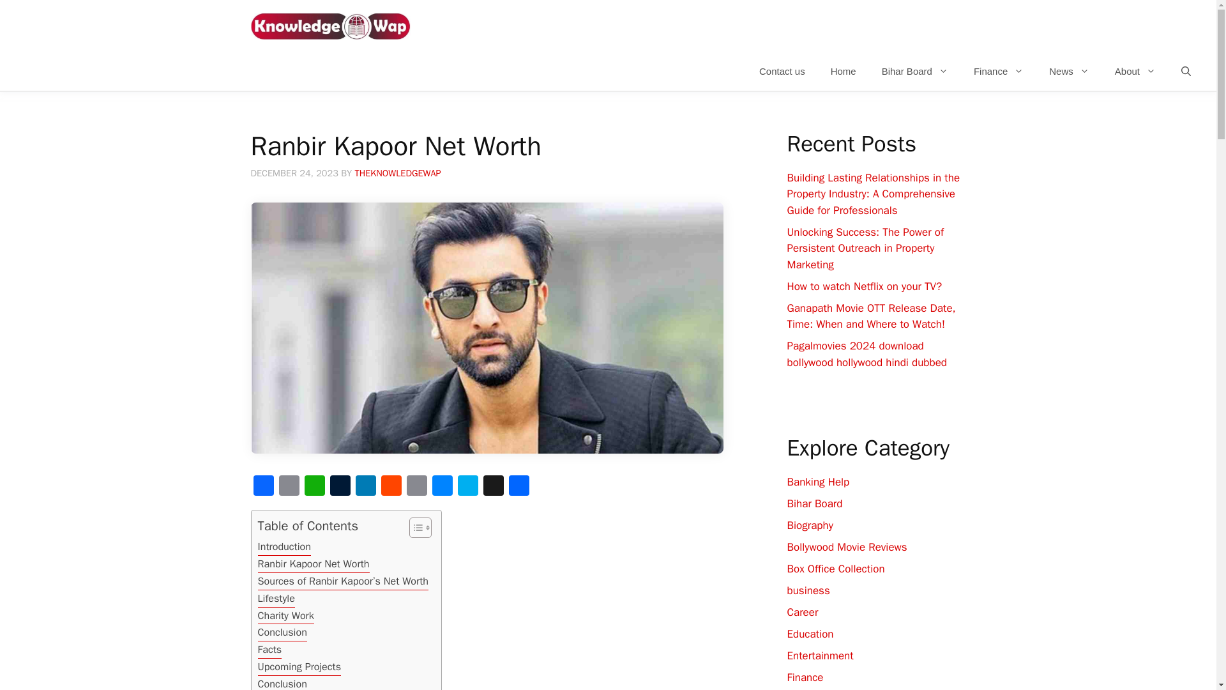 Image resolution: width=1226 pixels, height=690 pixels. What do you see at coordinates (263, 487) in the screenshot?
I see `Facebook` at bounding box center [263, 487].